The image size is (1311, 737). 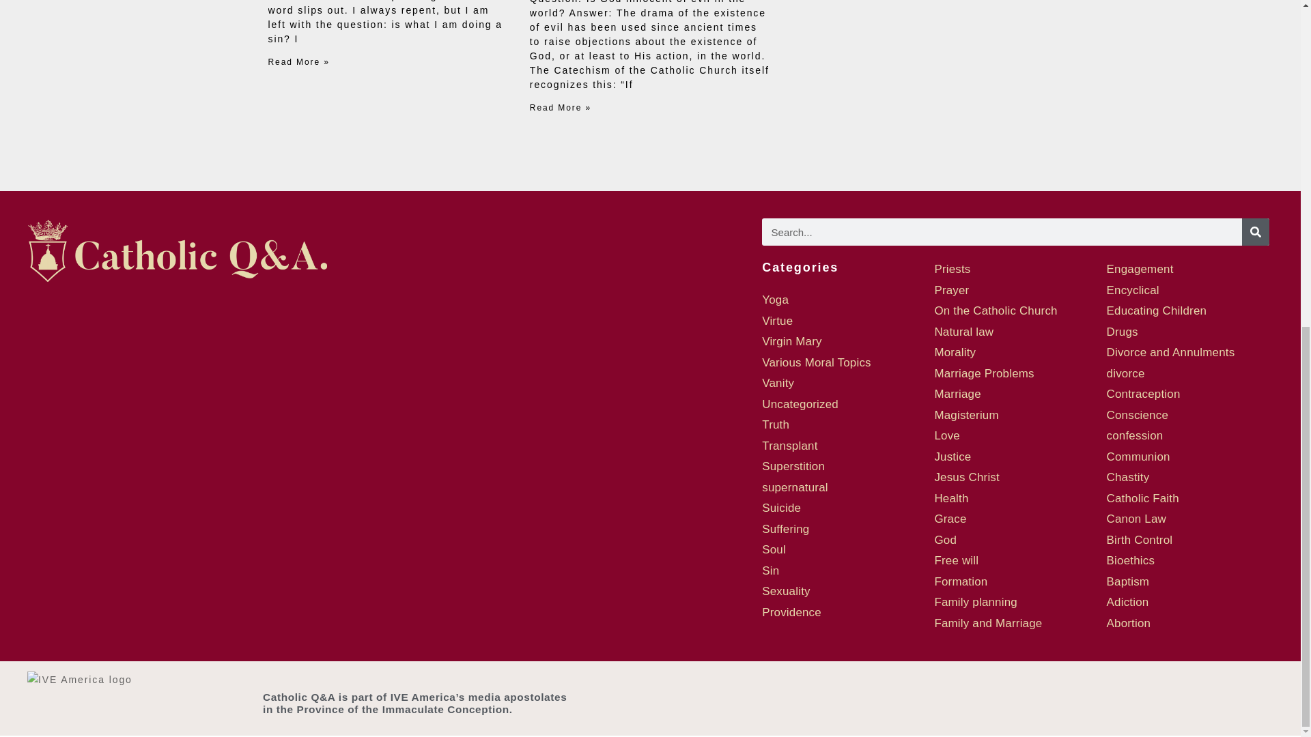 What do you see at coordinates (777, 321) in the screenshot?
I see `Virtue` at bounding box center [777, 321].